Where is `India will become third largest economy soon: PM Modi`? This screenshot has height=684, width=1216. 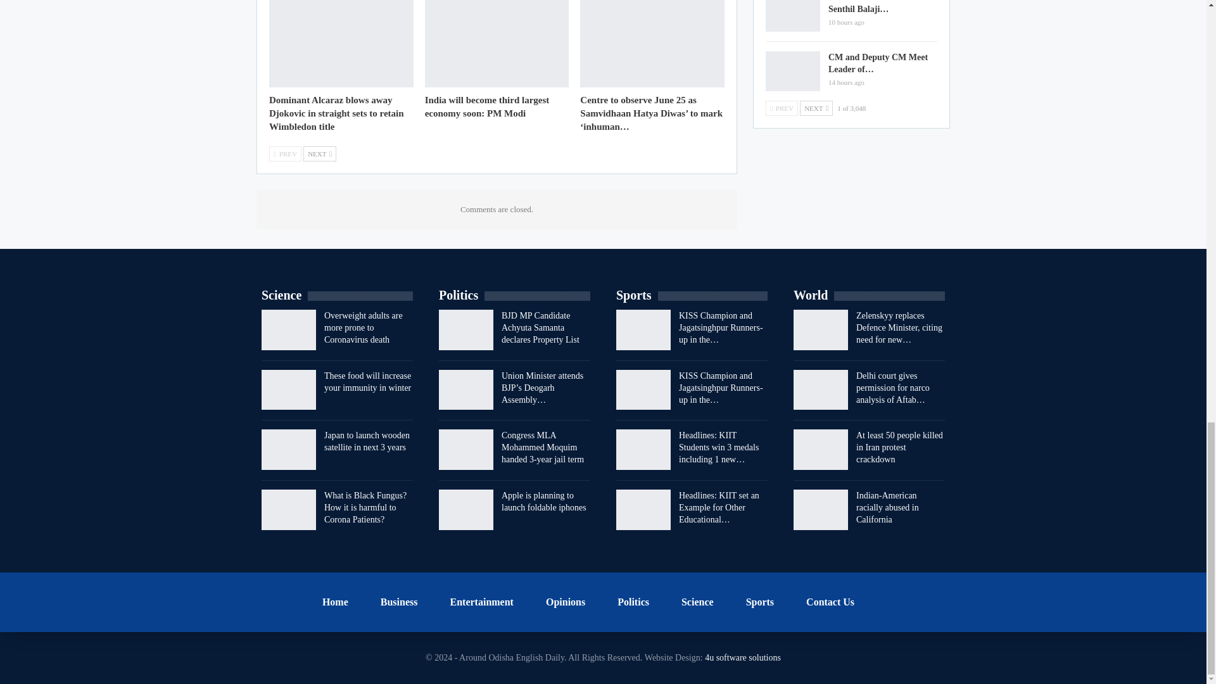
India will become third largest economy soon: PM Modi is located at coordinates (497, 44).